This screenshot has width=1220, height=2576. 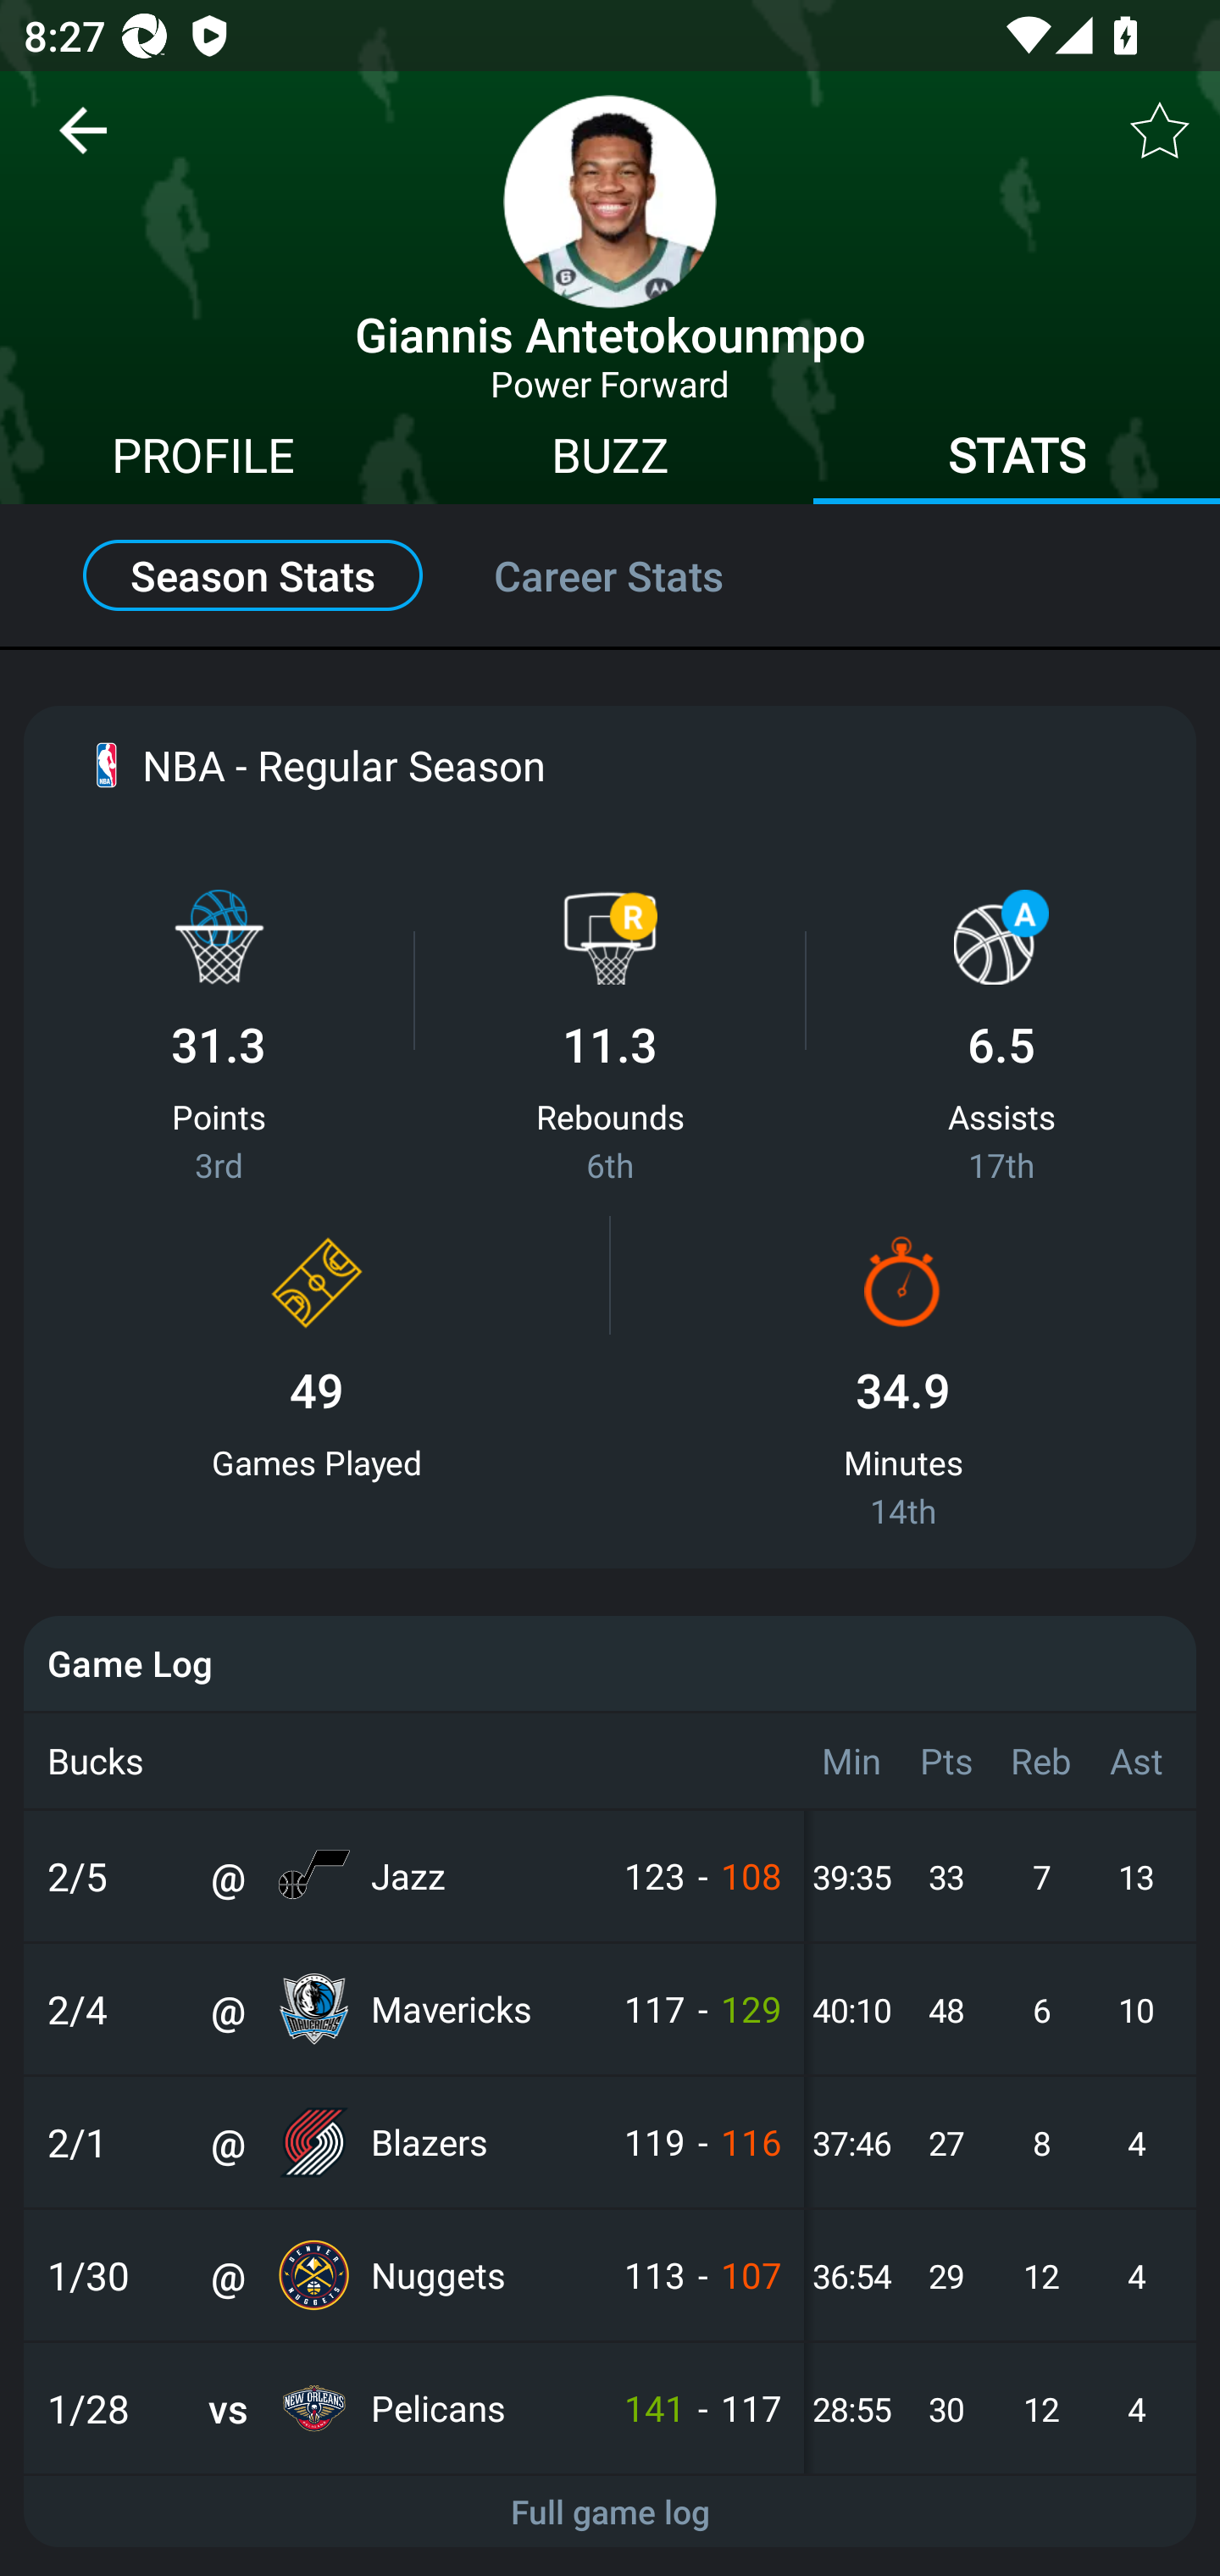 What do you see at coordinates (703, 2276) in the screenshot?
I see `-` at bounding box center [703, 2276].